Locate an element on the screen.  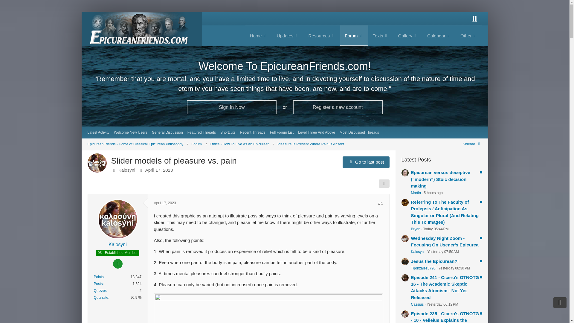
EpicureanFriends - Home of Classical Epicurean Philosophy is located at coordinates (138, 144).